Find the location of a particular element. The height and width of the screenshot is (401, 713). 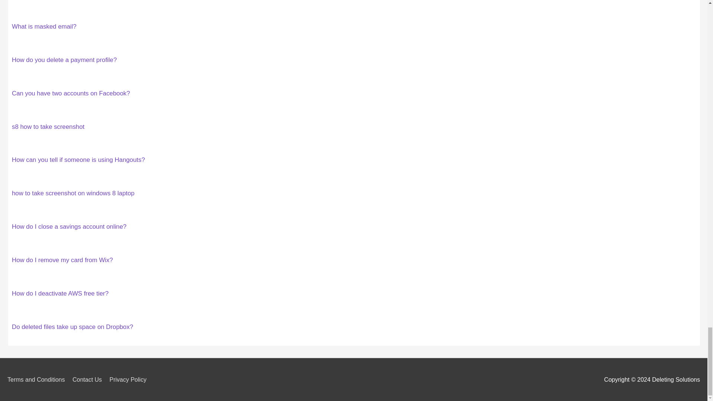

How do I remove my card from Wix? is located at coordinates (62, 260).